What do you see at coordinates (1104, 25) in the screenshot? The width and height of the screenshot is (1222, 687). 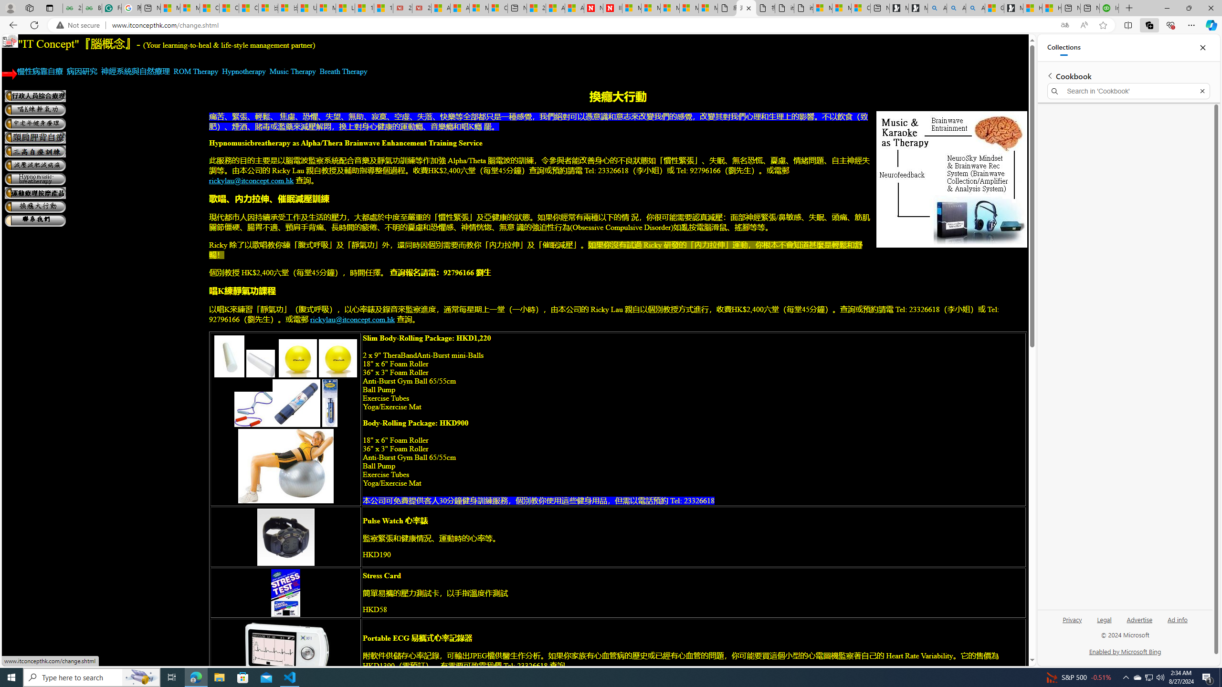 I see `Add this page to favorites (Ctrl+D)` at bounding box center [1104, 25].